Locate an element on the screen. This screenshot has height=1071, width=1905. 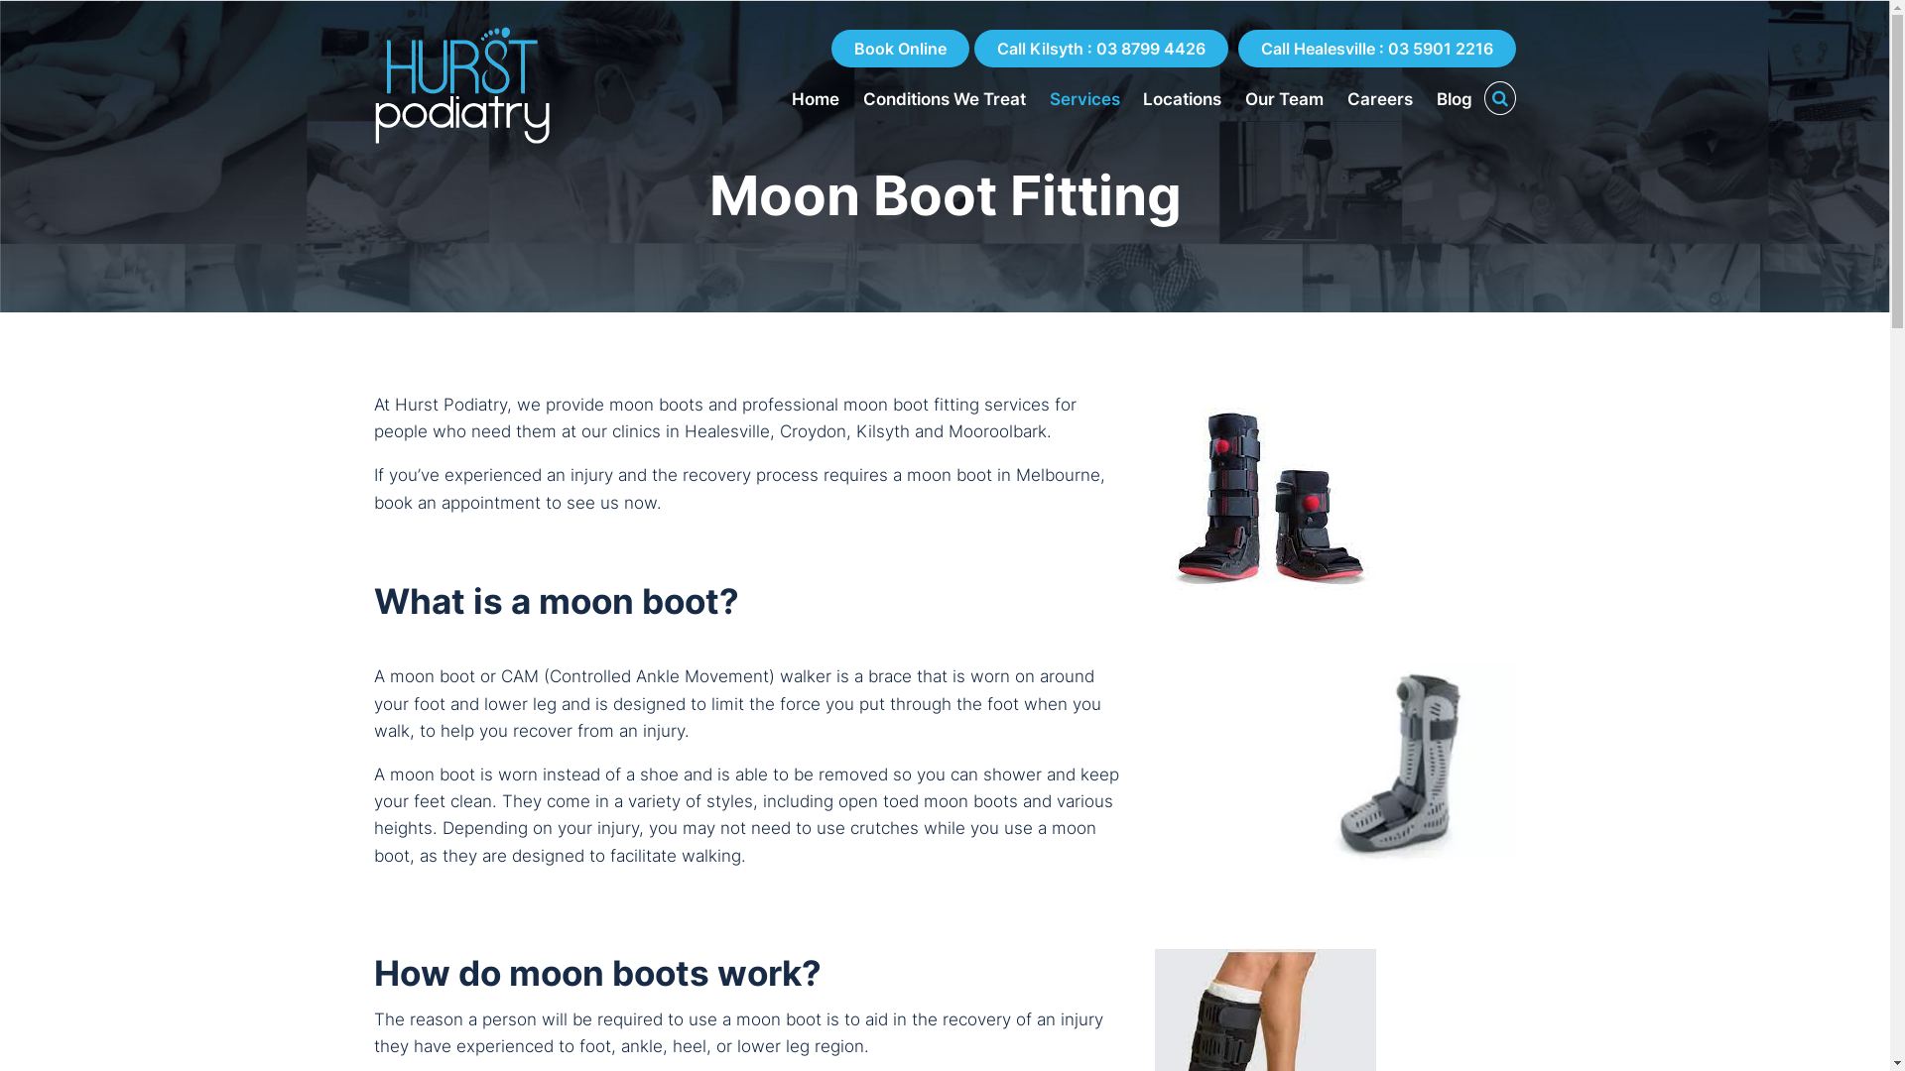
Locations is located at coordinates (1183, 99).